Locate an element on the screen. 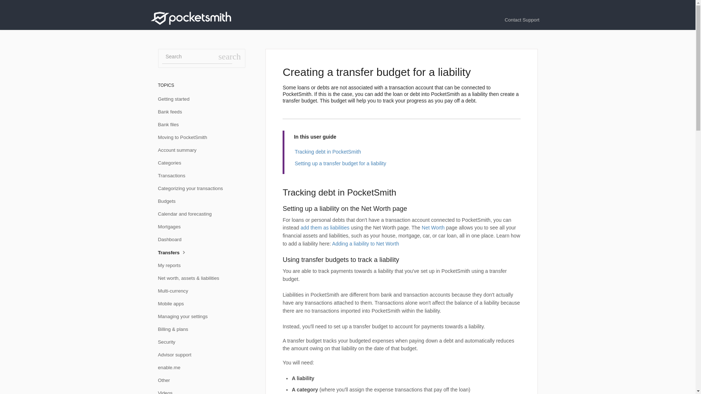 The height and width of the screenshot is (394, 701). Setting up a transfer budget for a liability is located at coordinates (340, 163).